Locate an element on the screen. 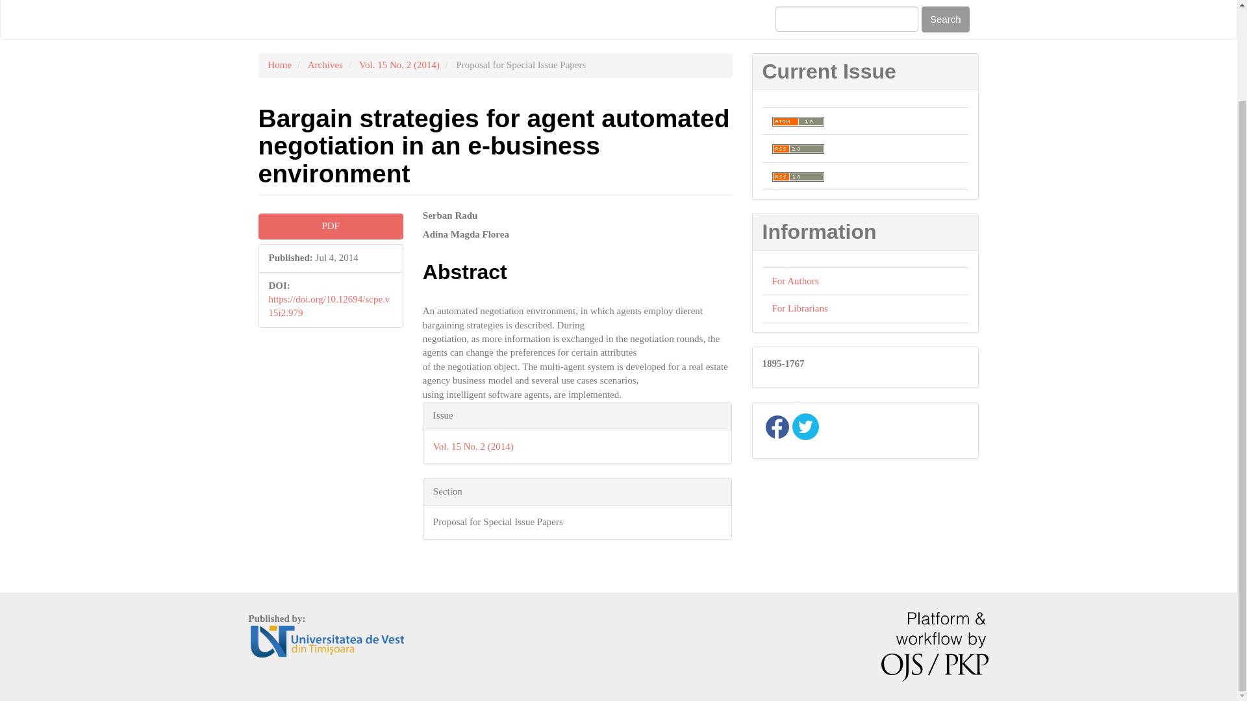 The height and width of the screenshot is (701, 1247). Universitatea de Vest din Timisoara is located at coordinates (327, 640).